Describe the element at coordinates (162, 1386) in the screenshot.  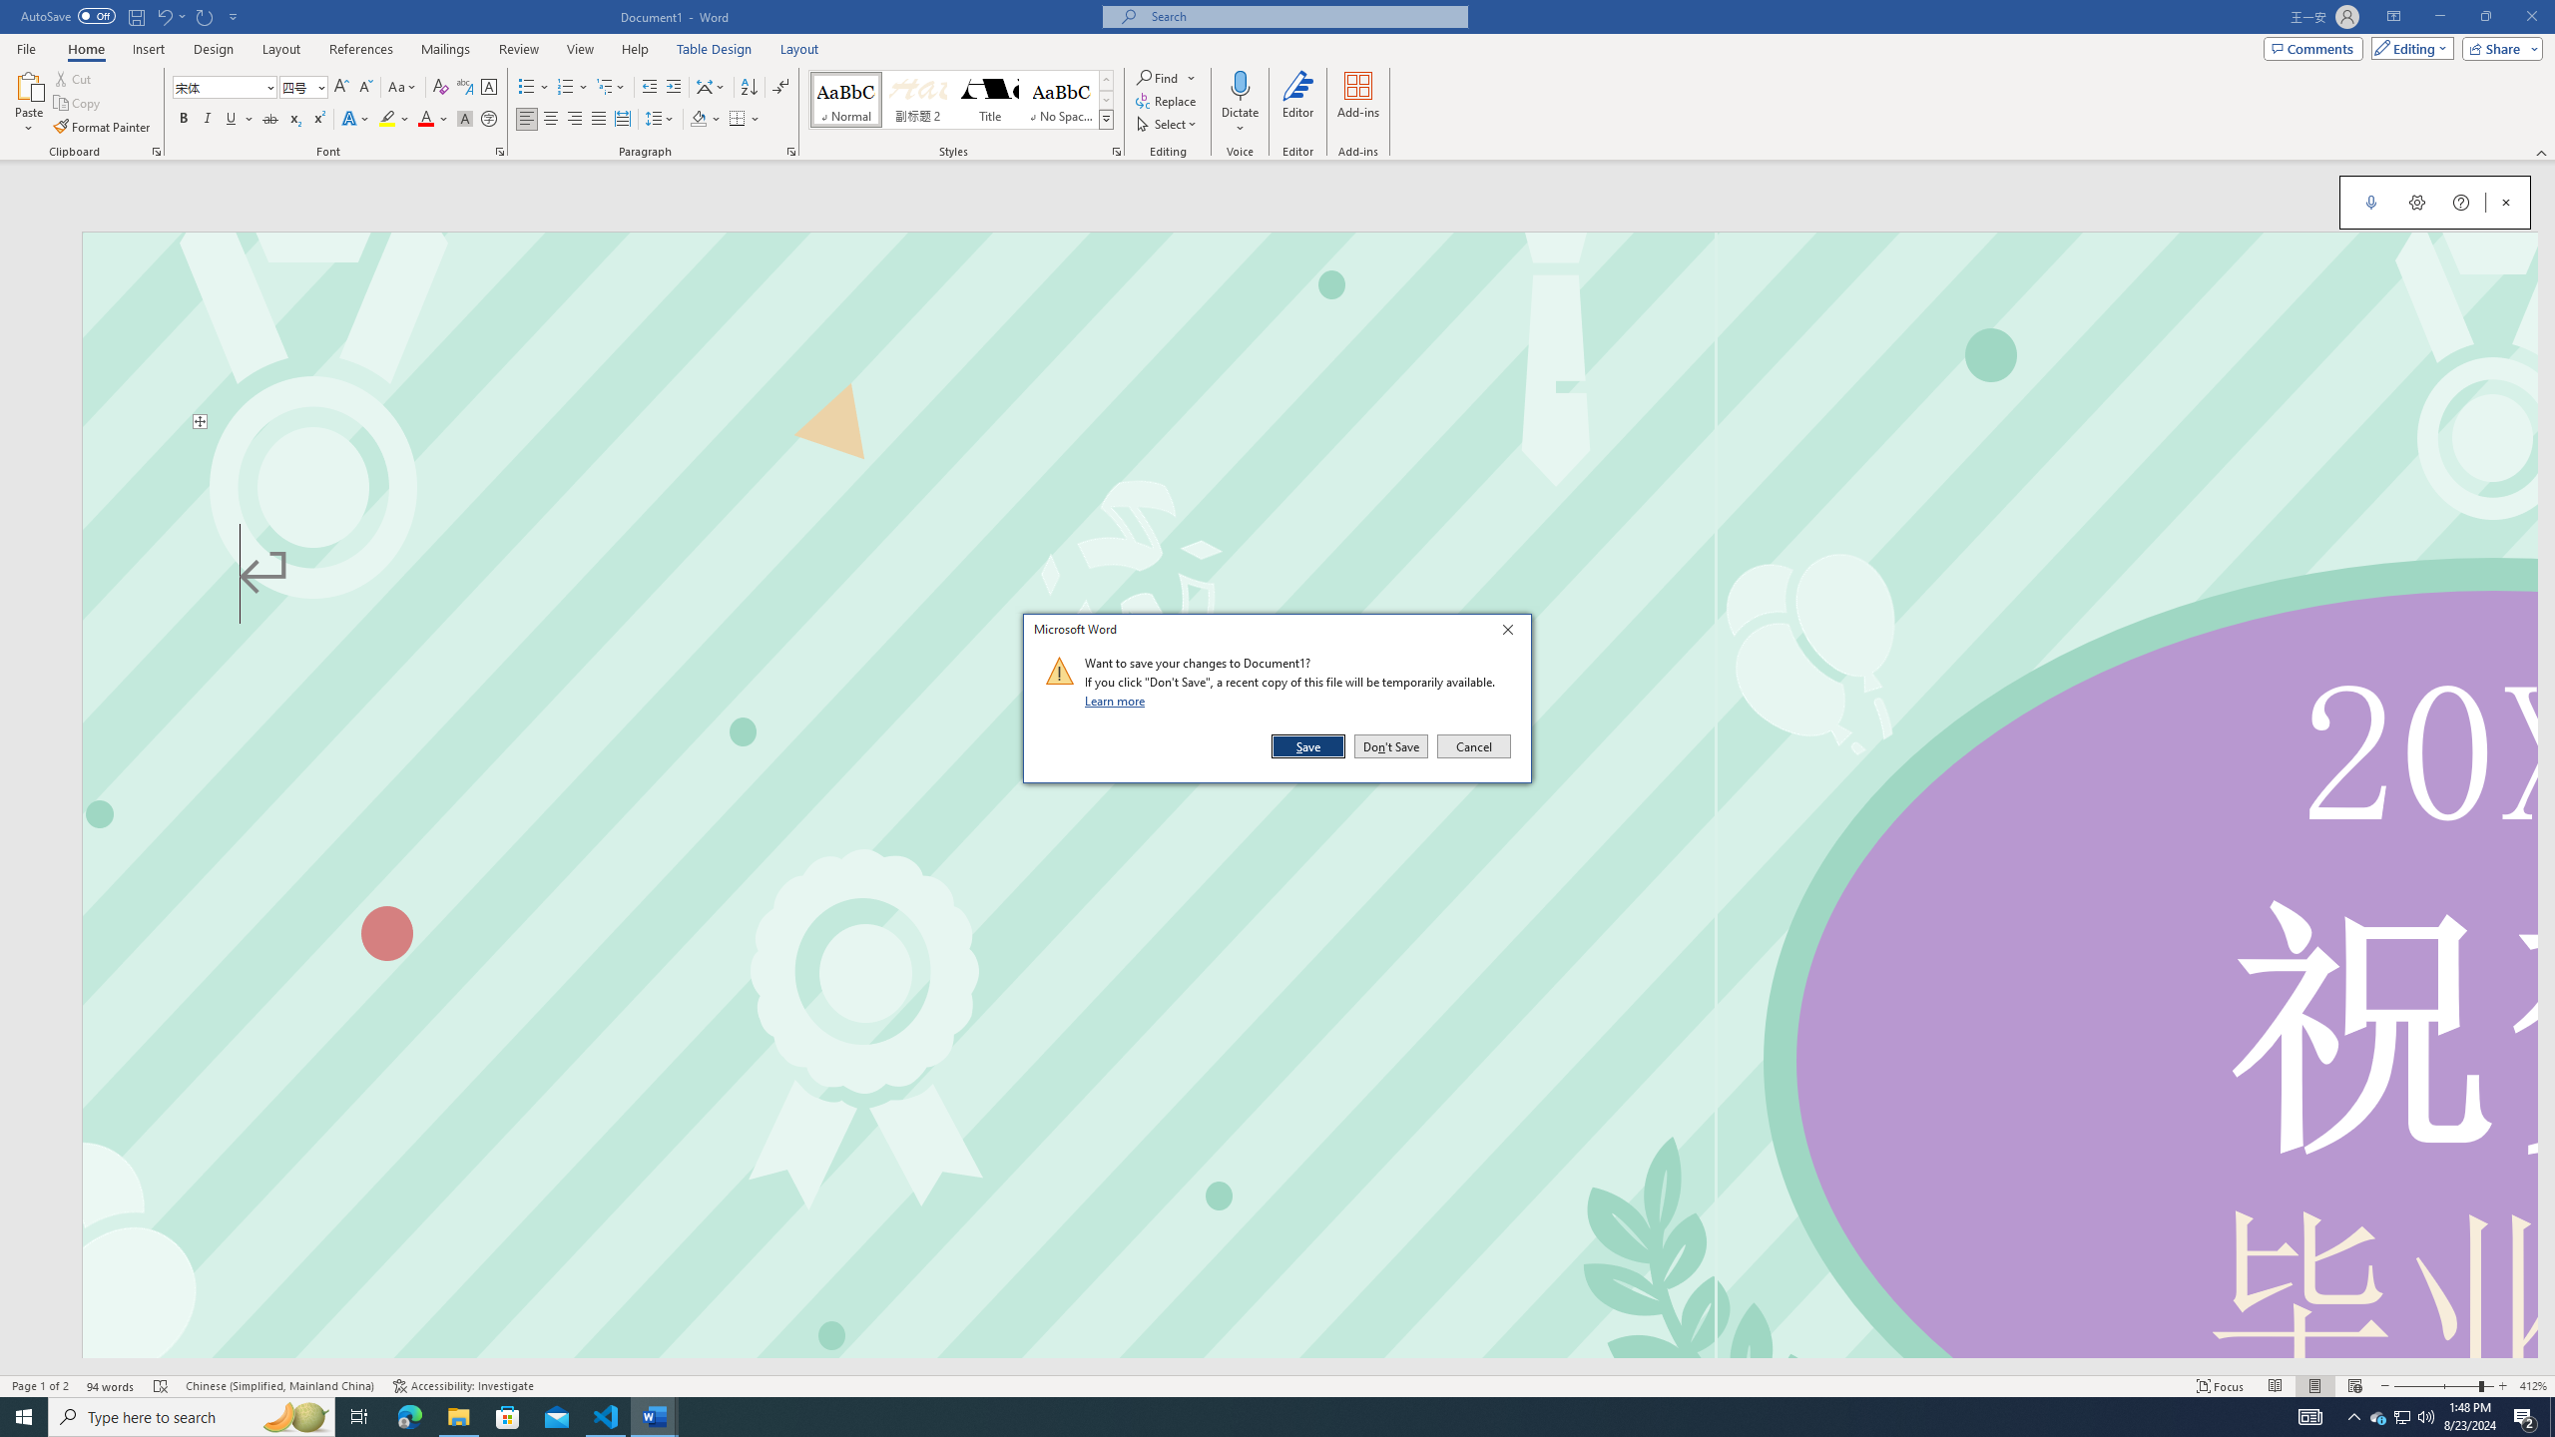
I see `Spelling and Grammar Check Errors` at that location.